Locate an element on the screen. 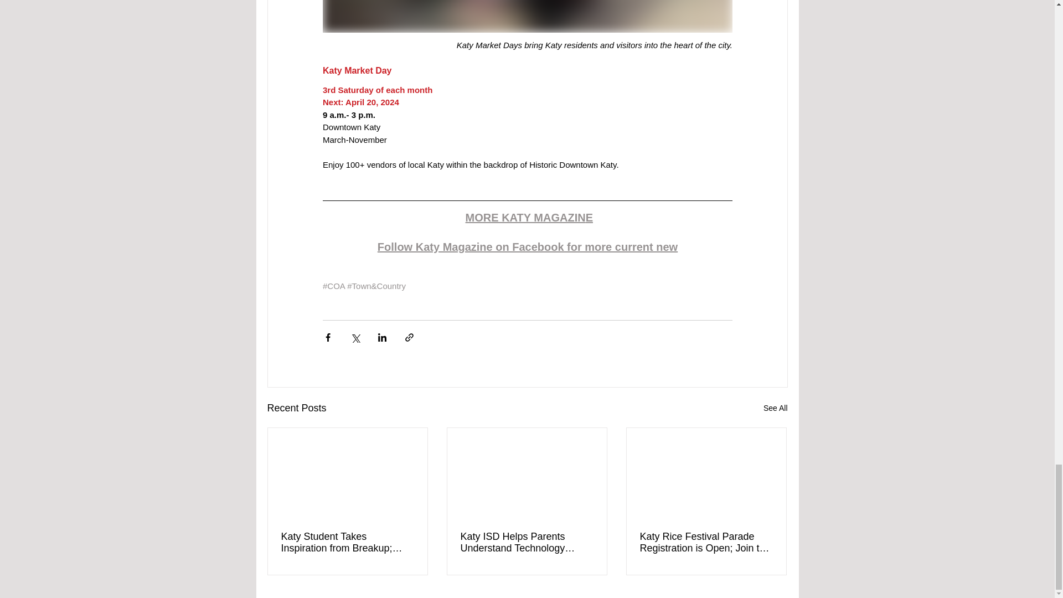 The width and height of the screenshot is (1063, 598). See All is located at coordinates (775, 408).